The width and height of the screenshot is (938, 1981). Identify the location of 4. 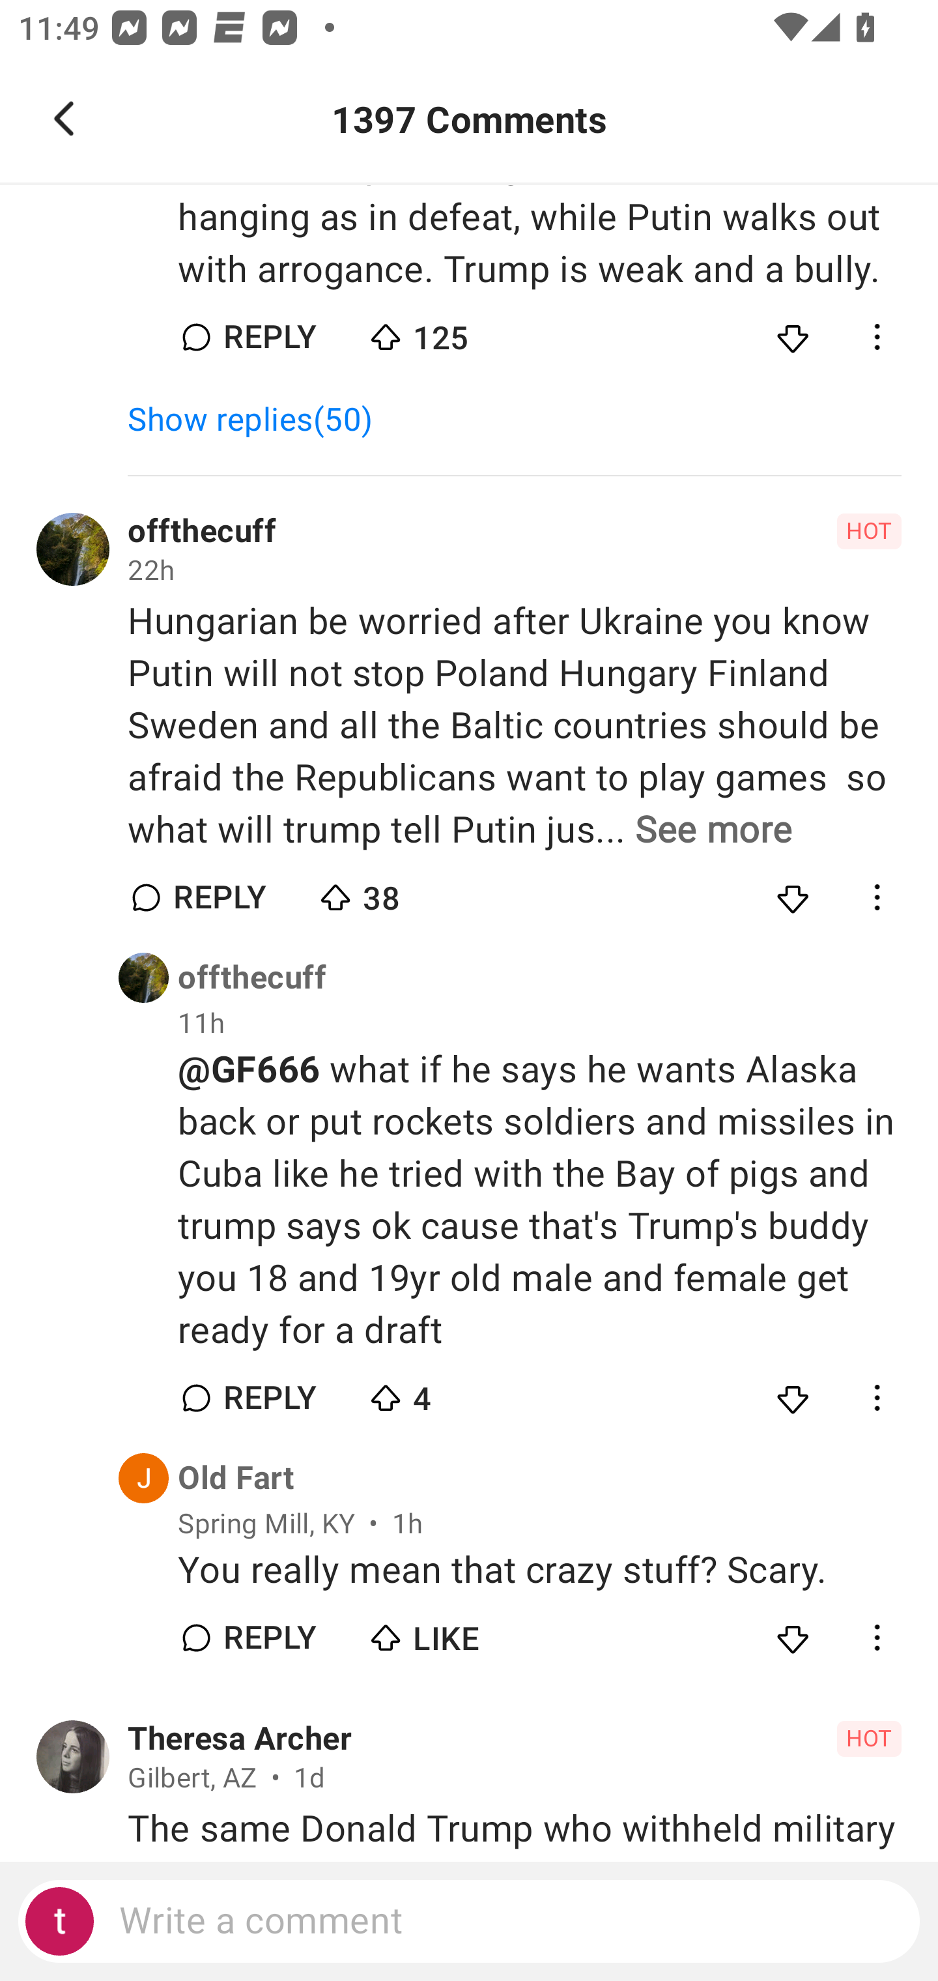
(455, 1392).